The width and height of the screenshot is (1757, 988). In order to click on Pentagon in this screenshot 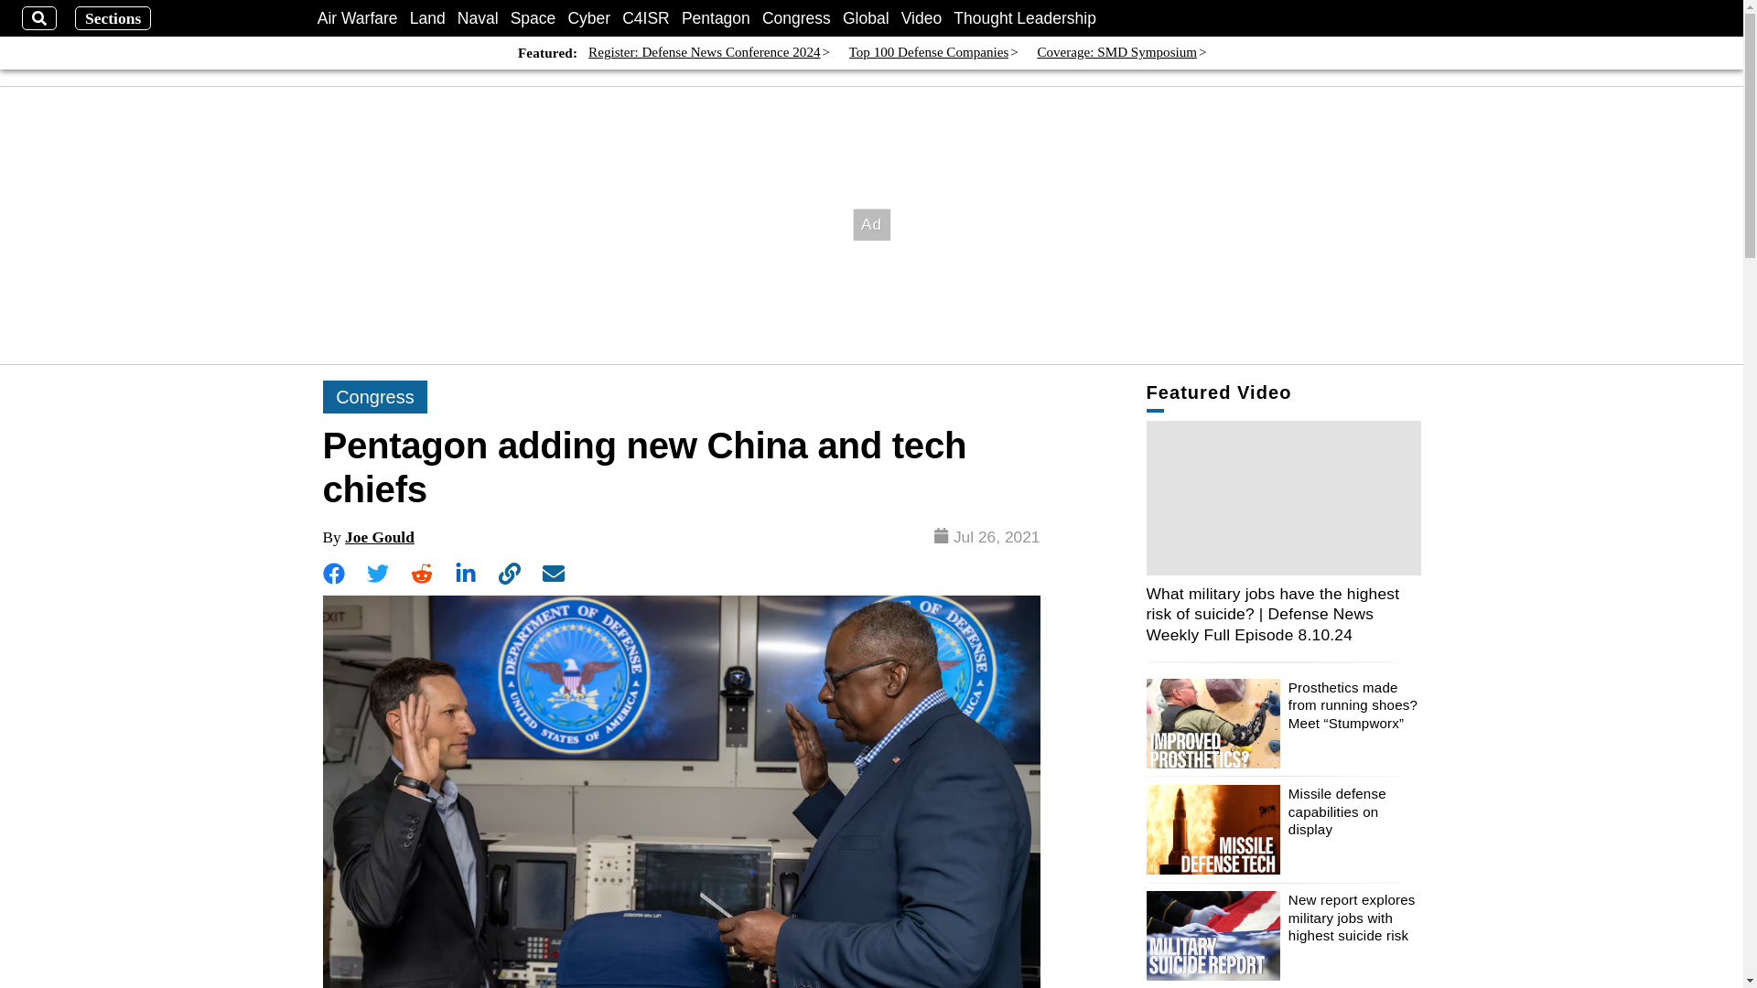, I will do `click(716, 18)`.